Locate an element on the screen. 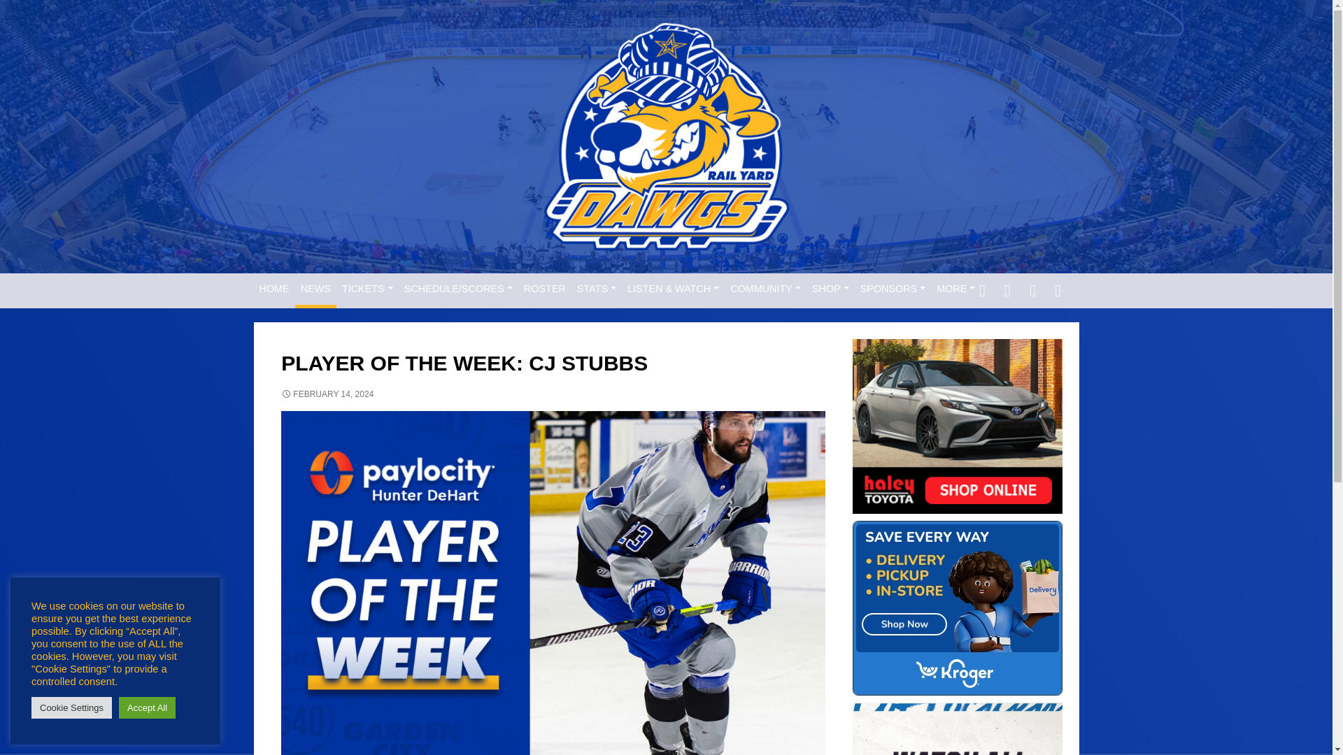 The width and height of the screenshot is (1343, 755). NEWS is located at coordinates (316, 289).